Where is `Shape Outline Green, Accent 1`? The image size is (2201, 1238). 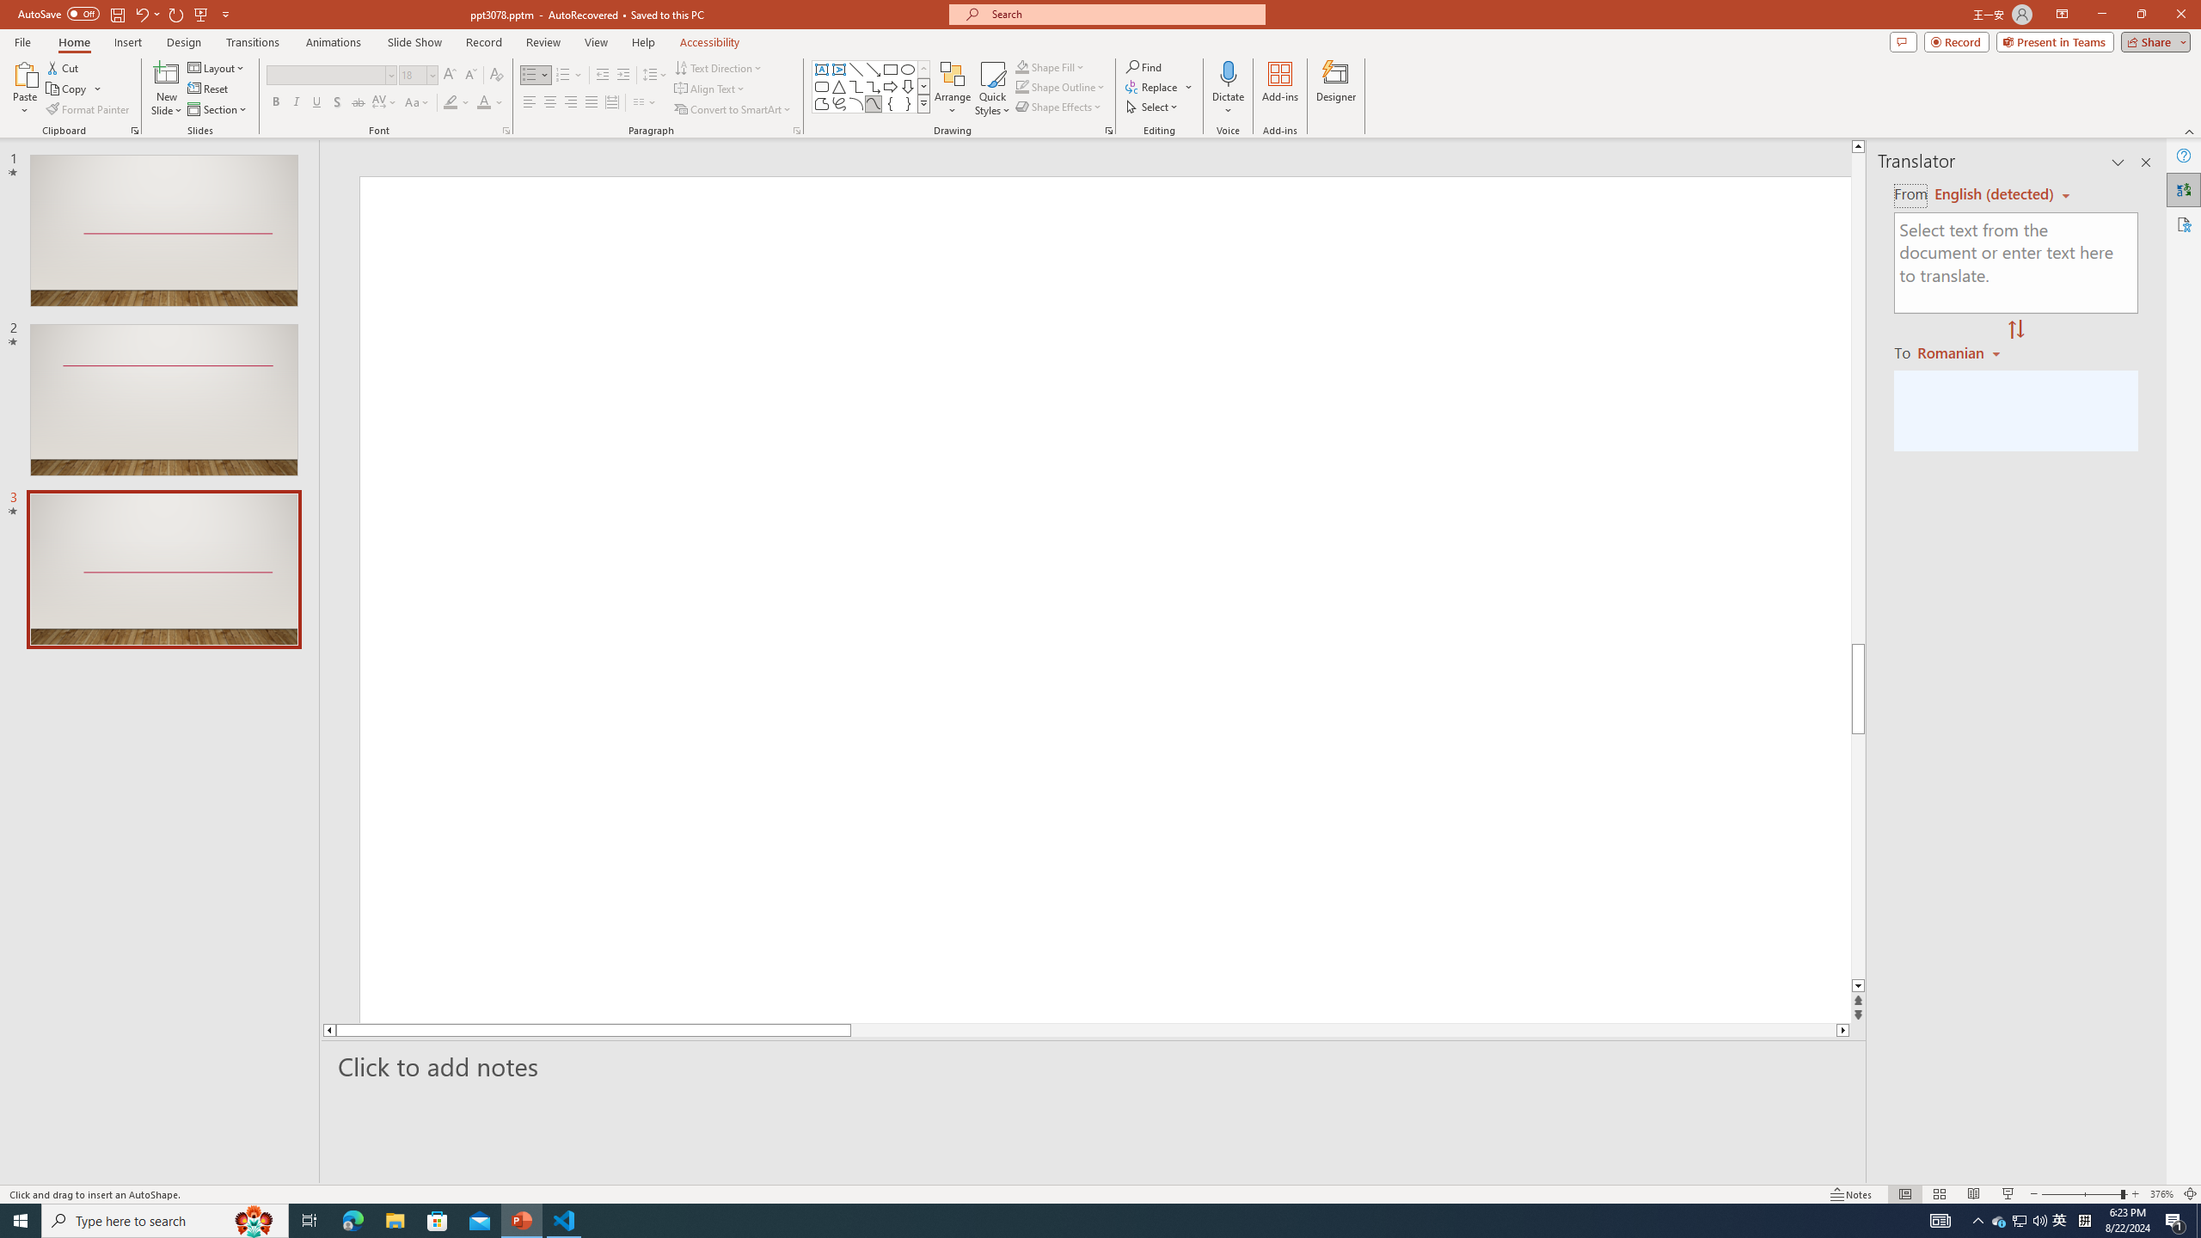
Shape Outline Green, Accent 1 is located at coordinates (1021, 86).